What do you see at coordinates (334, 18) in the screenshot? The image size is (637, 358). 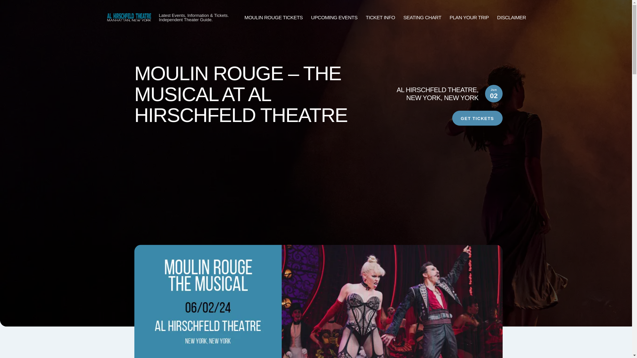 I see `UPCOMING EVENTS` at bounding box center [334, 18].